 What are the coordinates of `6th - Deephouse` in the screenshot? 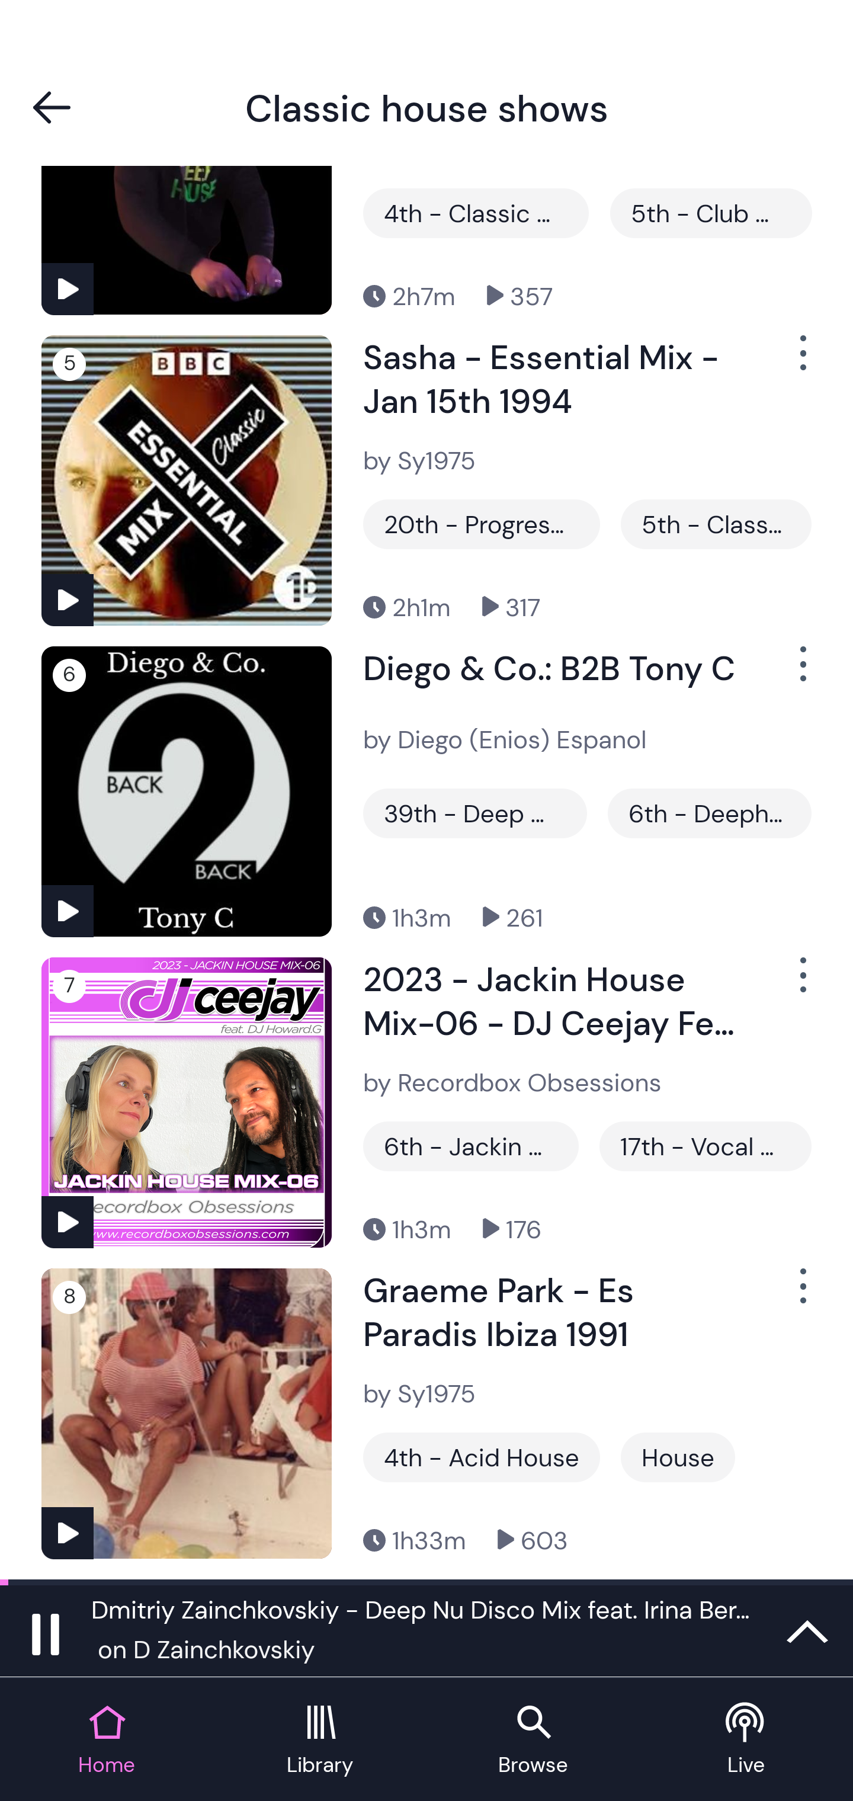 It's located at (709, 813).